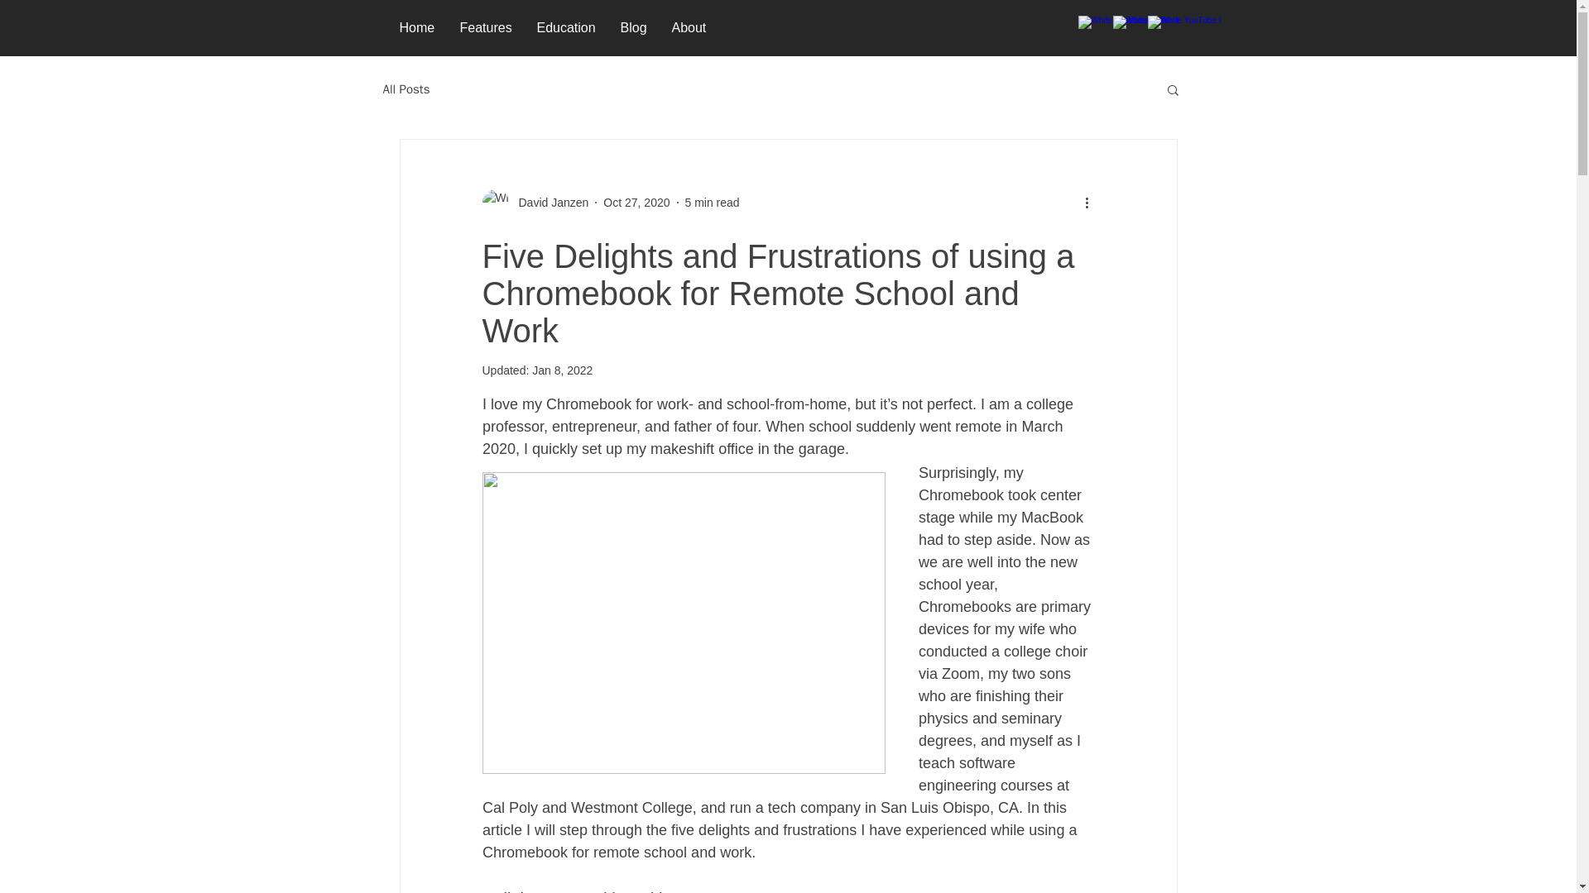 The height and width of the screenshot is (893, 1589). I want to click on All Posts, so click(406, 88).